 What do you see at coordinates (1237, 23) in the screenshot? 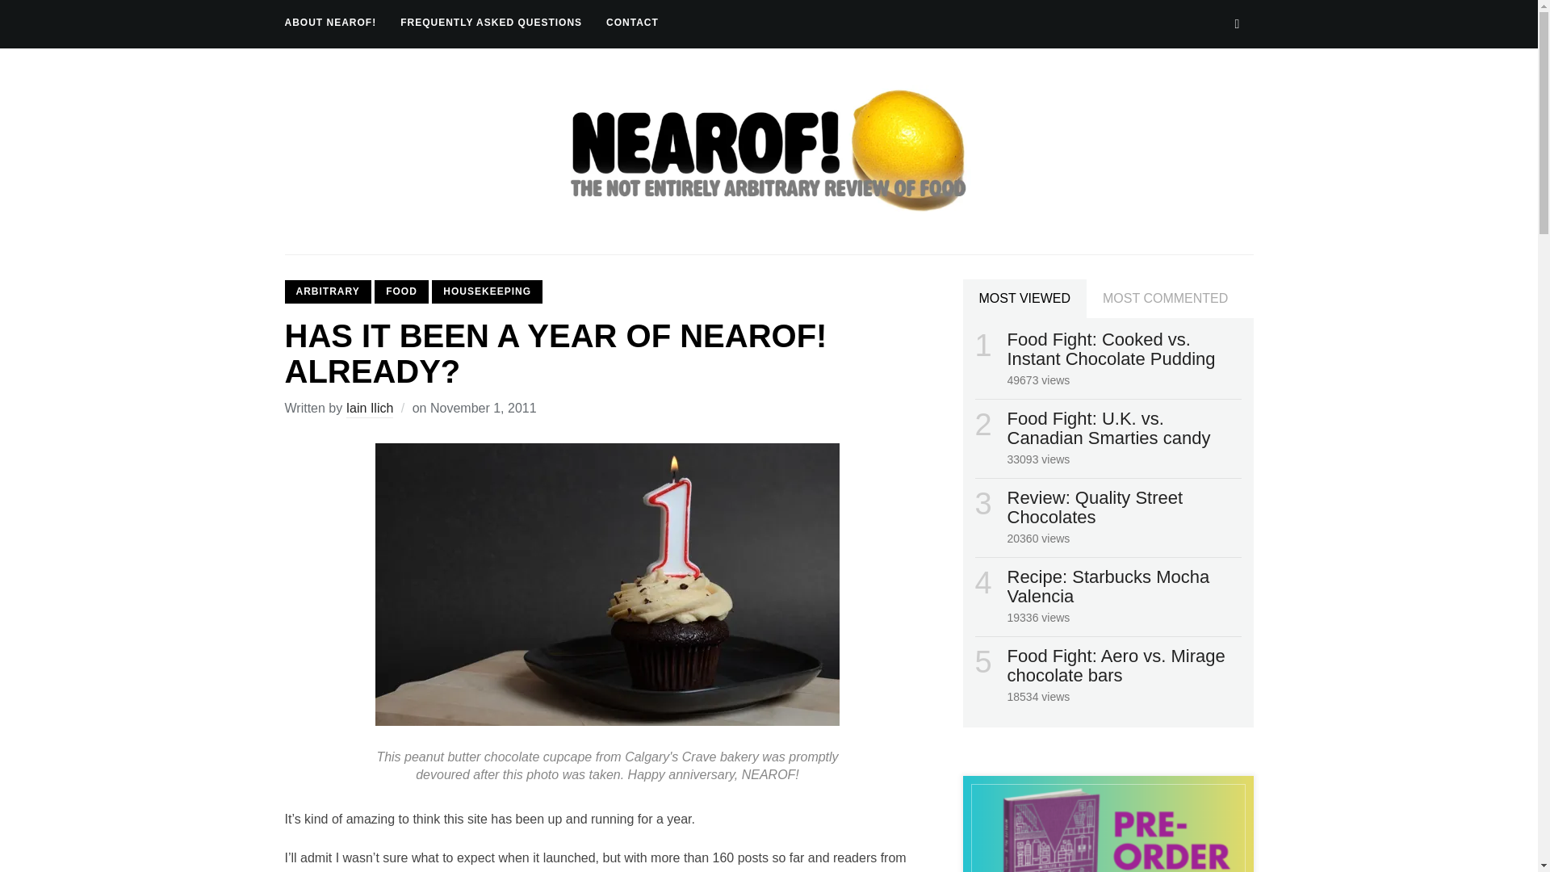
I see `Search` at bounding box center [1237, 23].